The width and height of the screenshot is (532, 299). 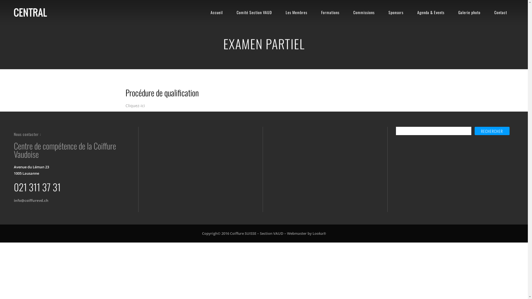 I want to click on Sponsors, so click(x=396, y=12).